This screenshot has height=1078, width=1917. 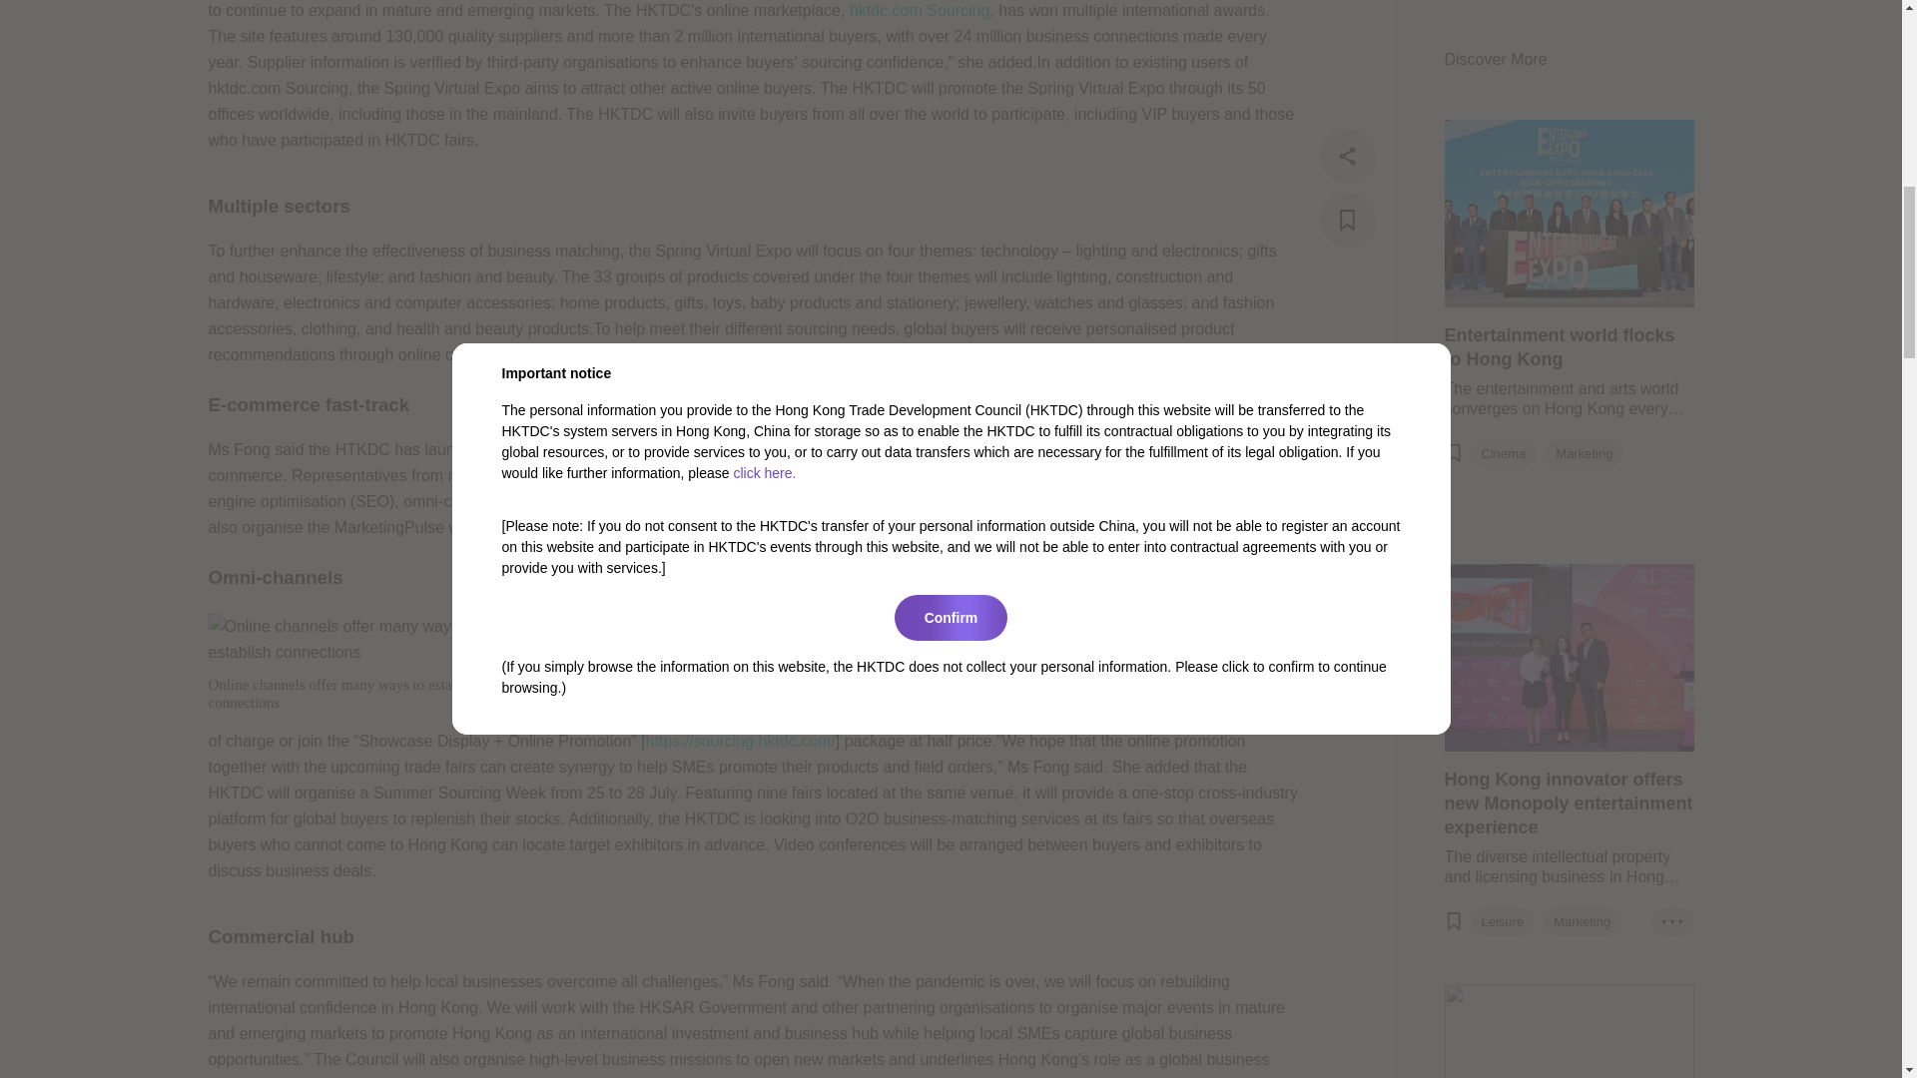 I want to click on Marketing, so click(x=1582, y=18).